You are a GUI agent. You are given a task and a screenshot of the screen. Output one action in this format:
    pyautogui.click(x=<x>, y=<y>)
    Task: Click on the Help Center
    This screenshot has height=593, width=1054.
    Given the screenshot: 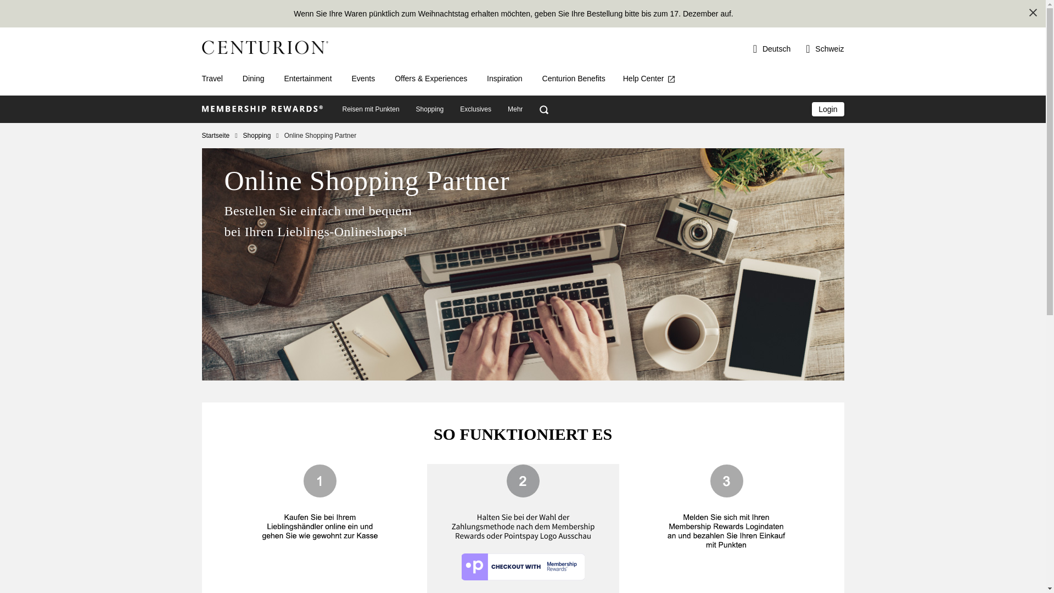 What is the action you would take?
    pyautogui.click(x=650, y=79)
    